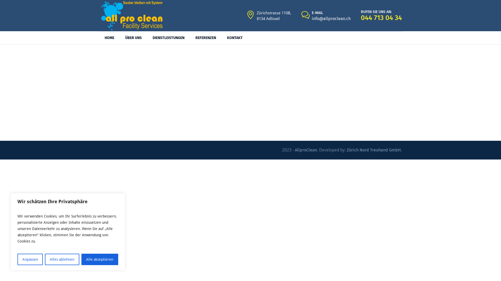  What do you see at coordinates (331, 19) in the screenshot?
I see `info@allproclean.ch` at bounding box center [331, 19].